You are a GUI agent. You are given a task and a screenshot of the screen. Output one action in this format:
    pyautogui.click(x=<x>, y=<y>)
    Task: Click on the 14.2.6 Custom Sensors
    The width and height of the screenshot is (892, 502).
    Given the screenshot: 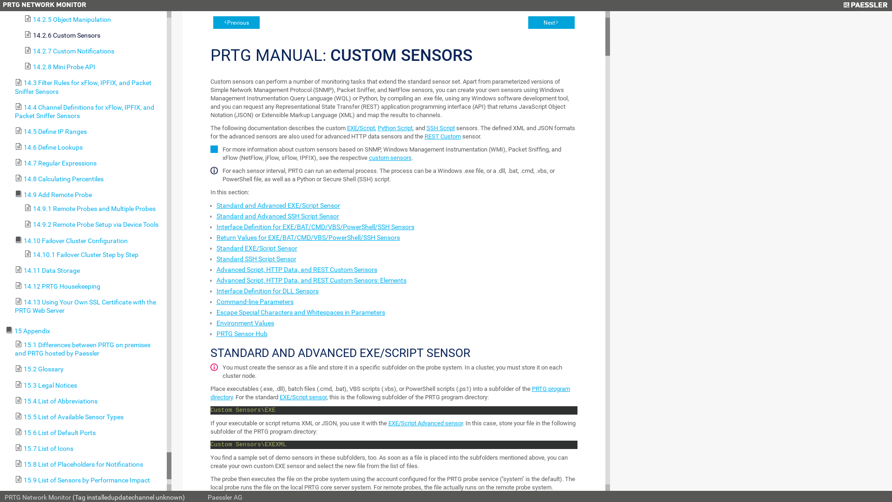 What is the action you would take?
    pyautogui.click(x=67, y=35)
    